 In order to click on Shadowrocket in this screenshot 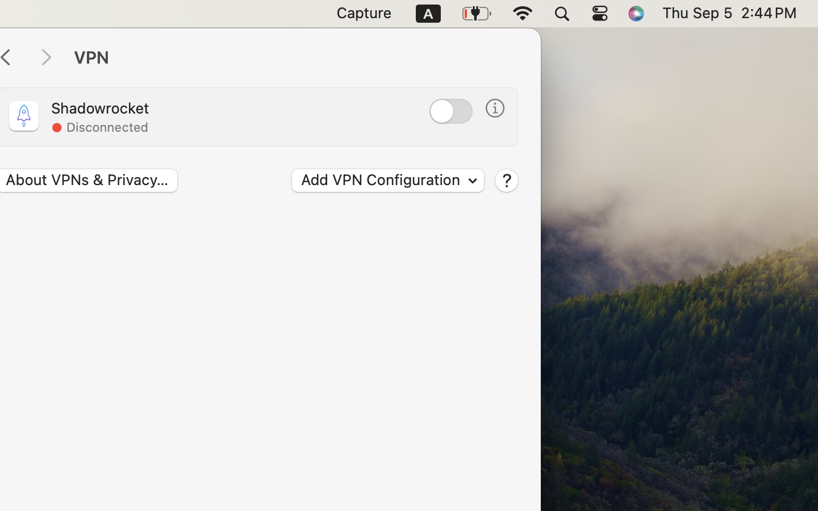, I will do `click(100, 108)`.